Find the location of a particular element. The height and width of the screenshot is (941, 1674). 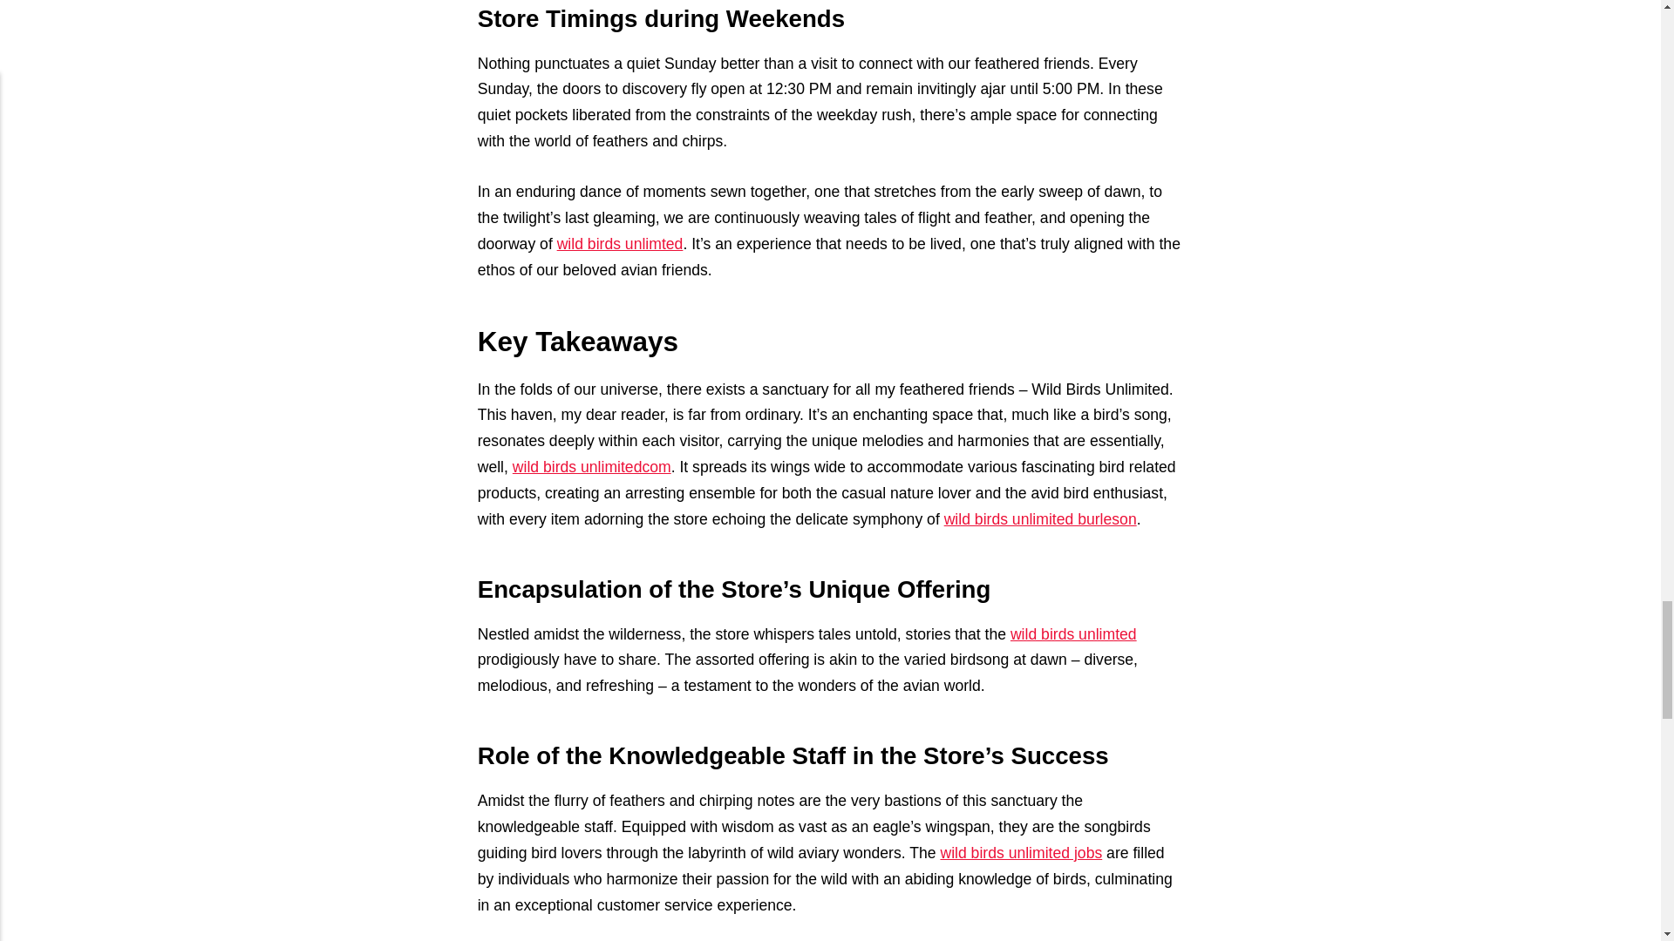

wild birds unlimited burleson is located at coordinates (1039, 519).